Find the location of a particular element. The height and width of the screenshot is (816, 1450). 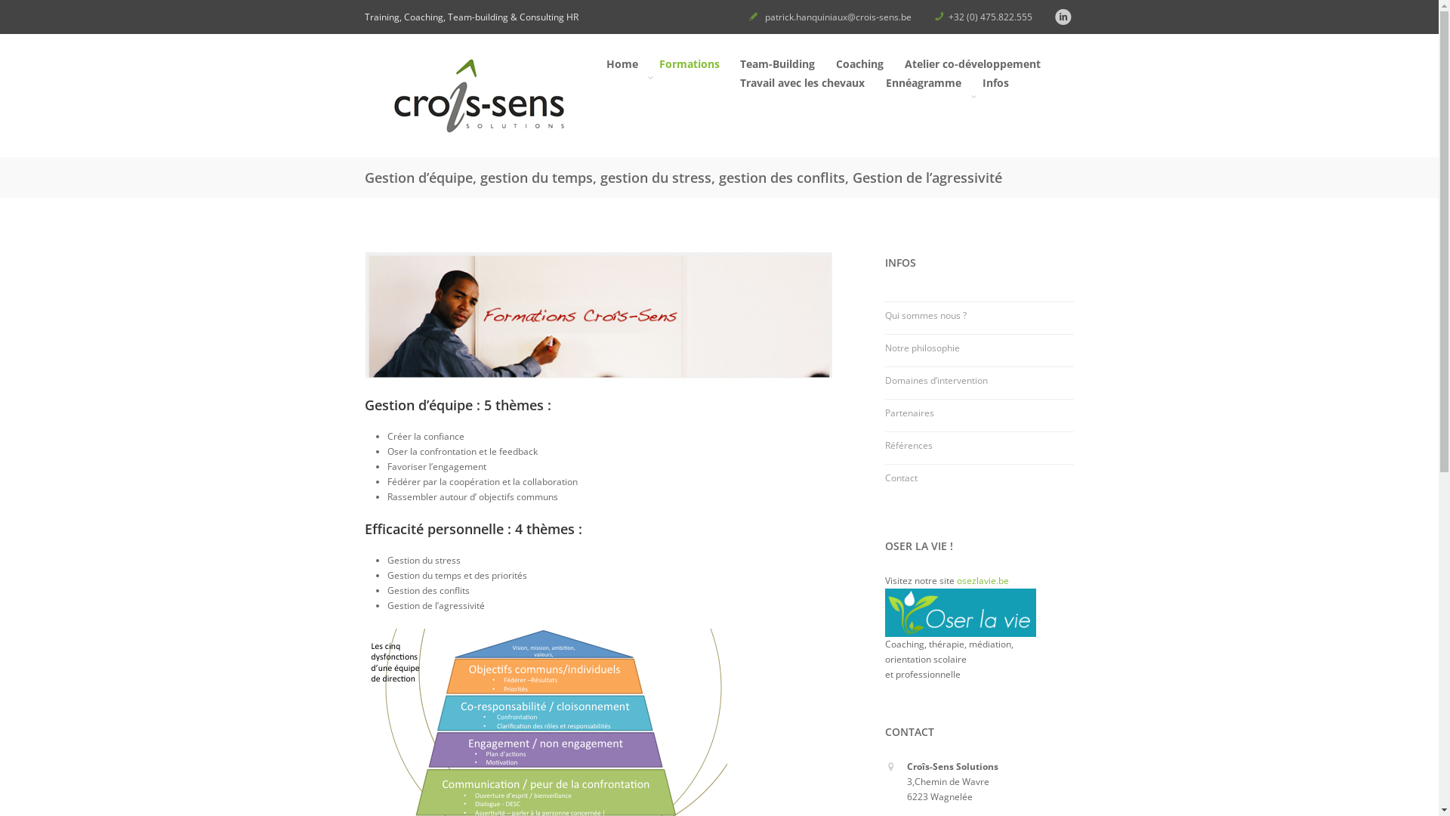

Home is located at coordinates (477, 100).